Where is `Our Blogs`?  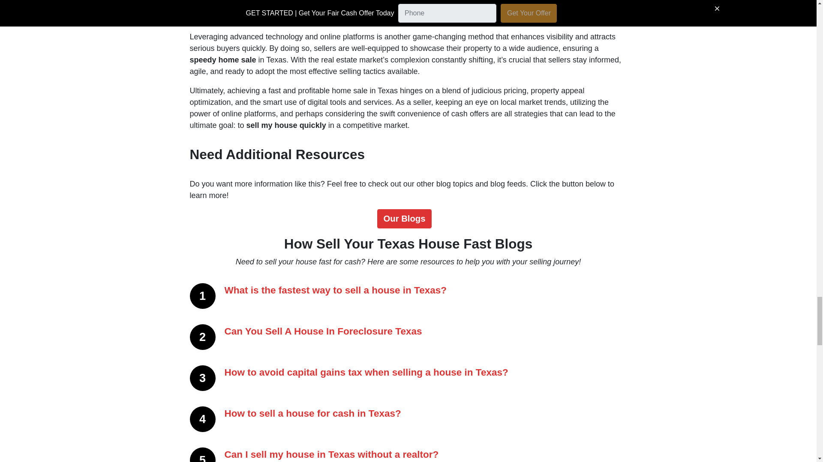 Our Blogs is located at coordinates (404, 218).